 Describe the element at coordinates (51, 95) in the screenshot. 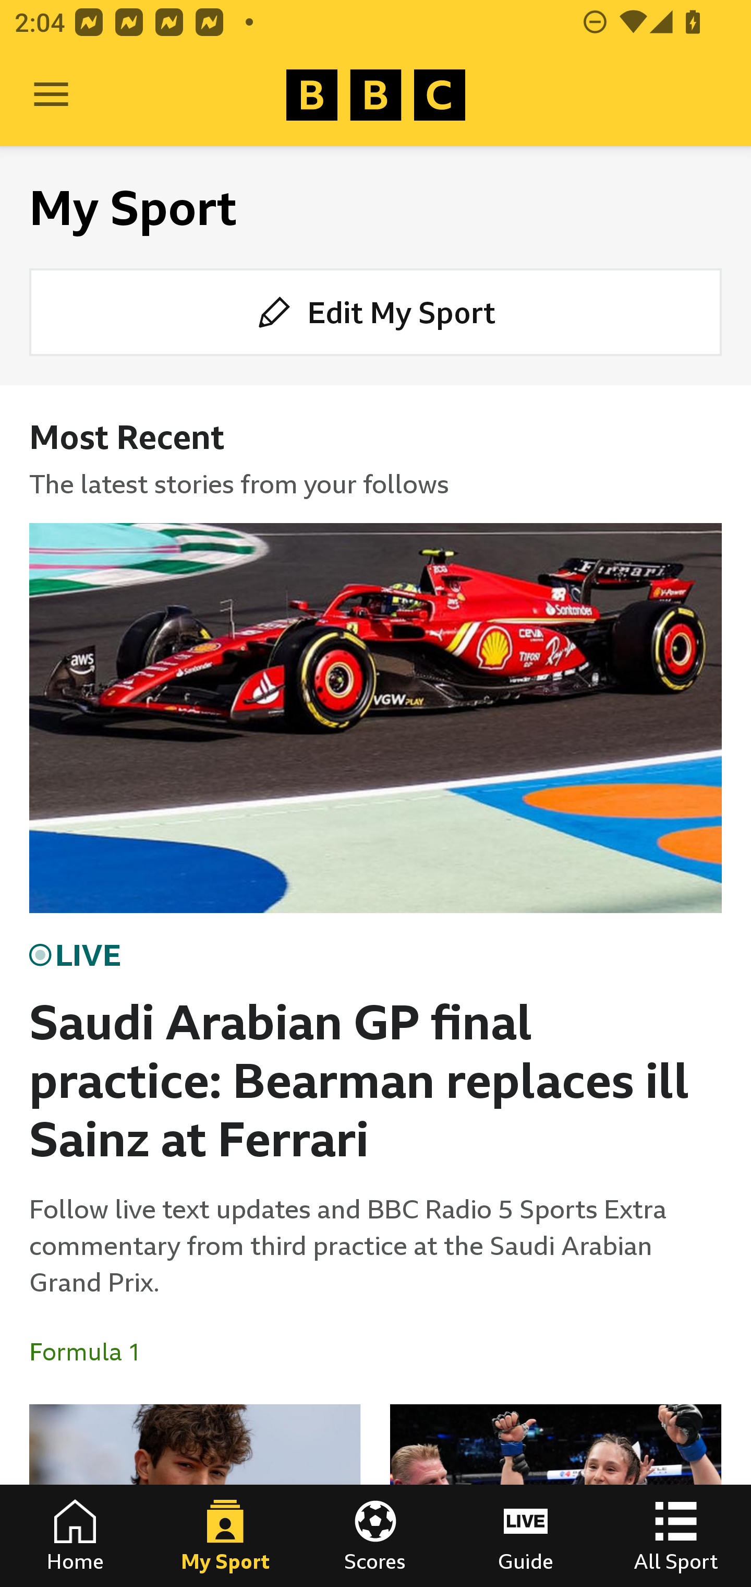

I see `Open Menu` at that location.